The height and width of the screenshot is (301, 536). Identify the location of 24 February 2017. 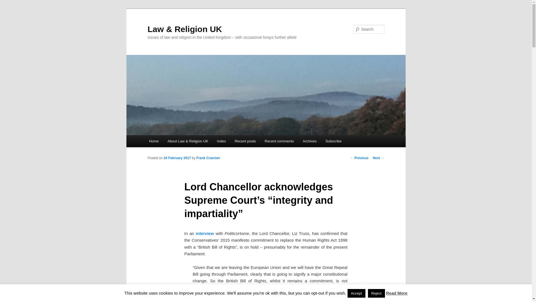
(177, 158).